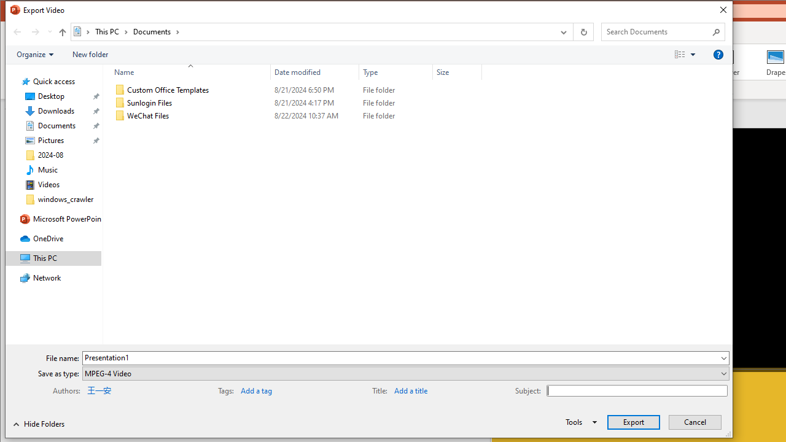 The width and height of the screenshot is (786, 442). What do you see at coordinates (457, 115) in the screenshot?
I see `Size` at bounding box center [457, 115].